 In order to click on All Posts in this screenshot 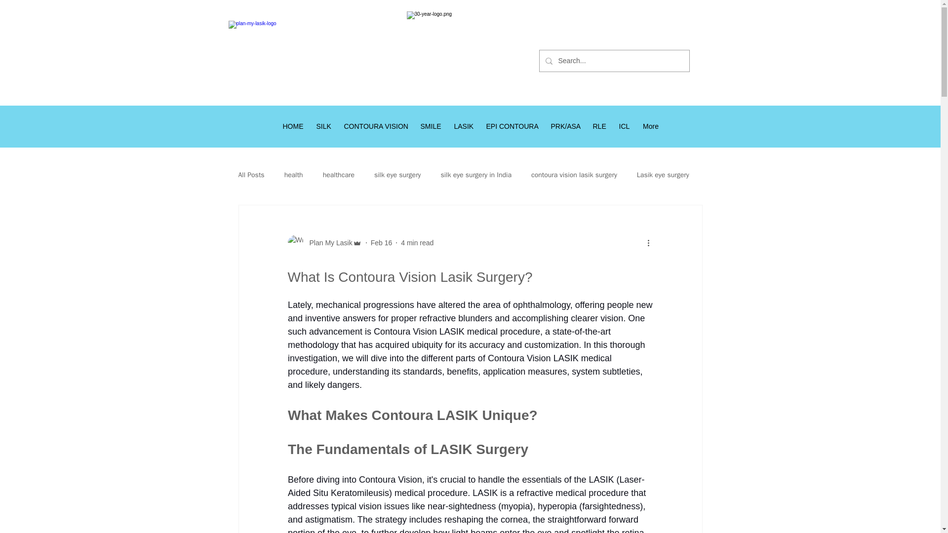, I will do `click(251, 175)`.